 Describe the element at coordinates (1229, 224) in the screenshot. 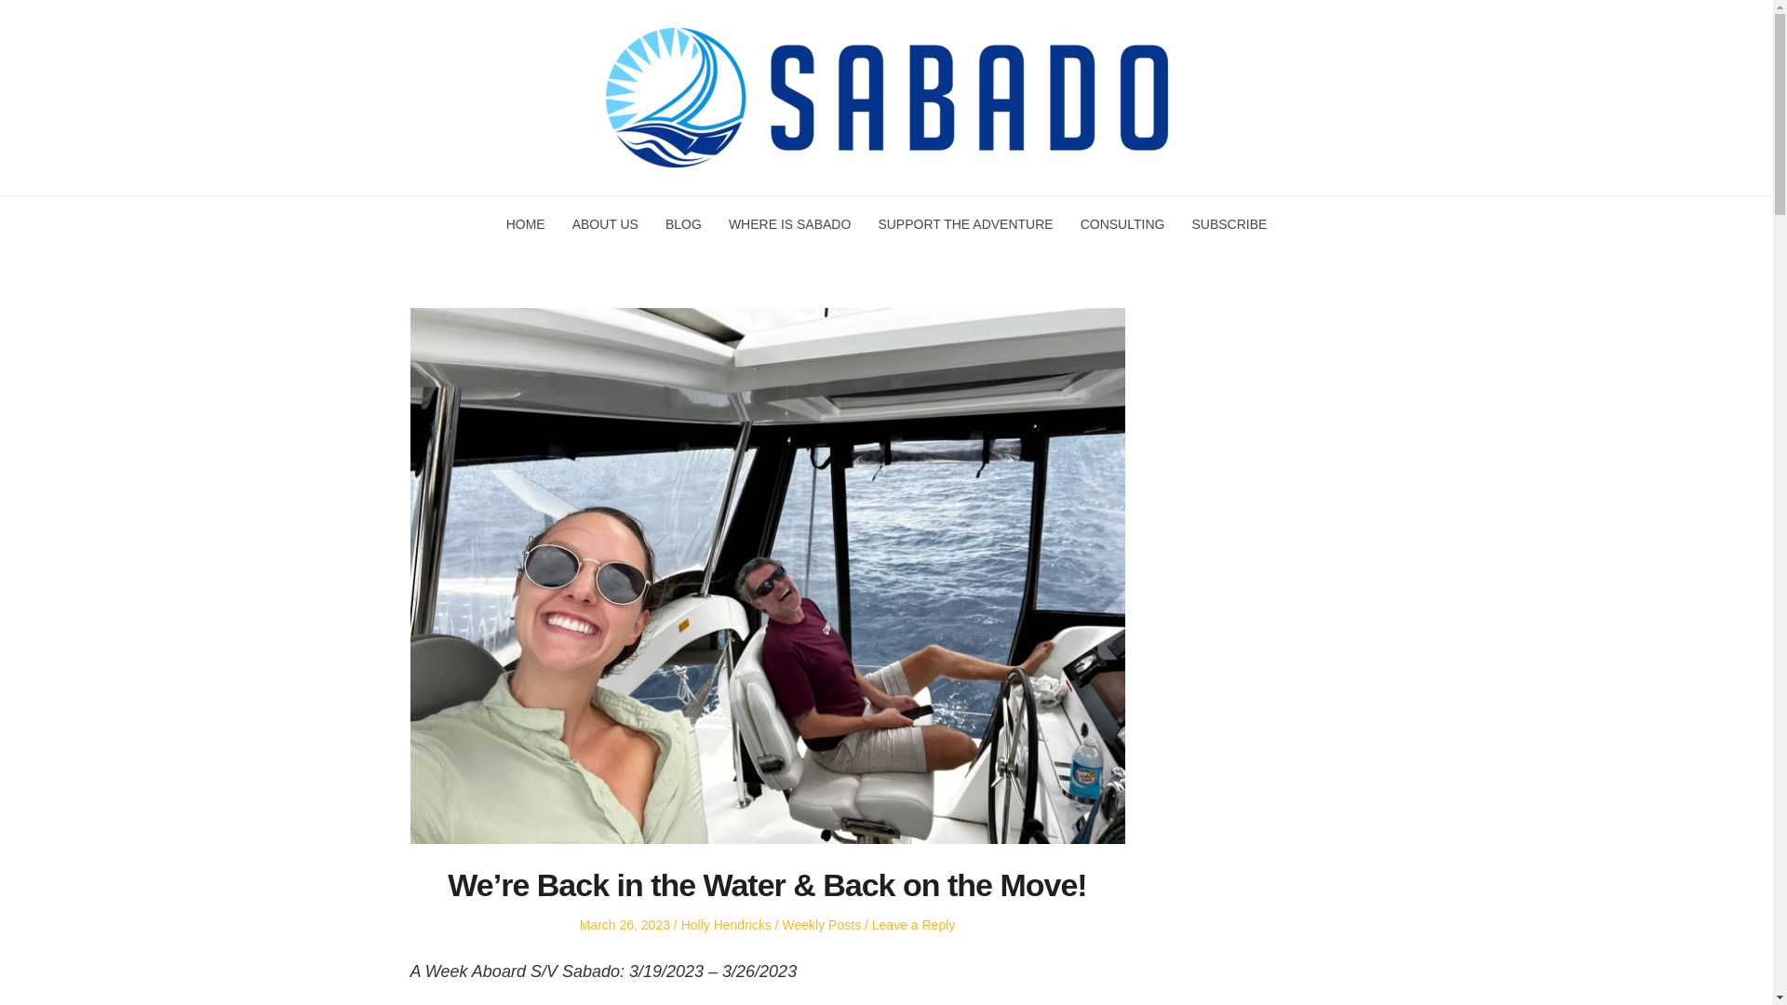

I see `SUBSCRIBE` at that location.